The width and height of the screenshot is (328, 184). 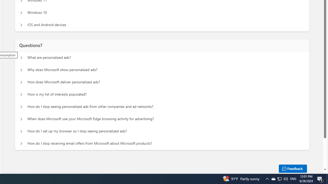 What do you see at coordinates (21, 70) in the screenshot?
I see `Questions? Why does Microsoft show personalized ads?` at bounding box center [21, 70].